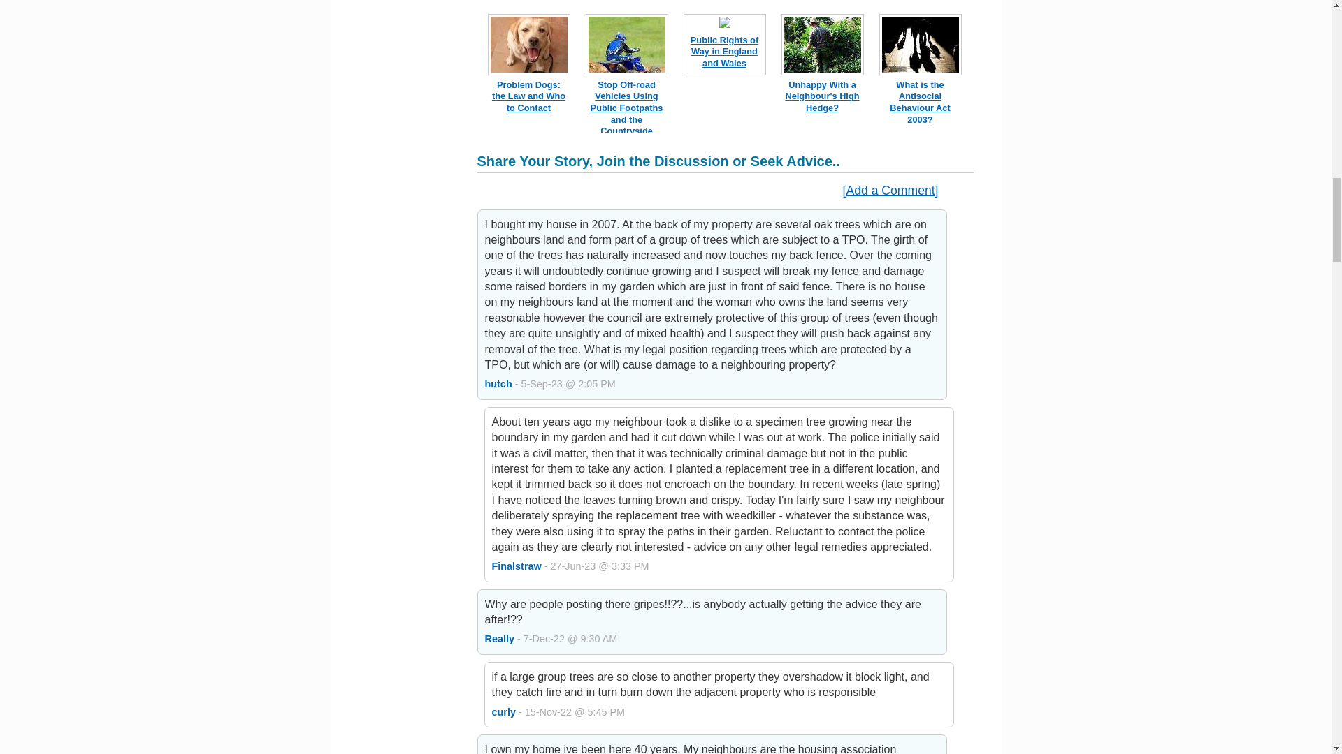 This screenshot has width=1342, height=754. What do you see at coordinates (528, 96) in the screenshot?
I see `Problem Dogs: the Law and Who to Contact` at bounding box center [528, 96].